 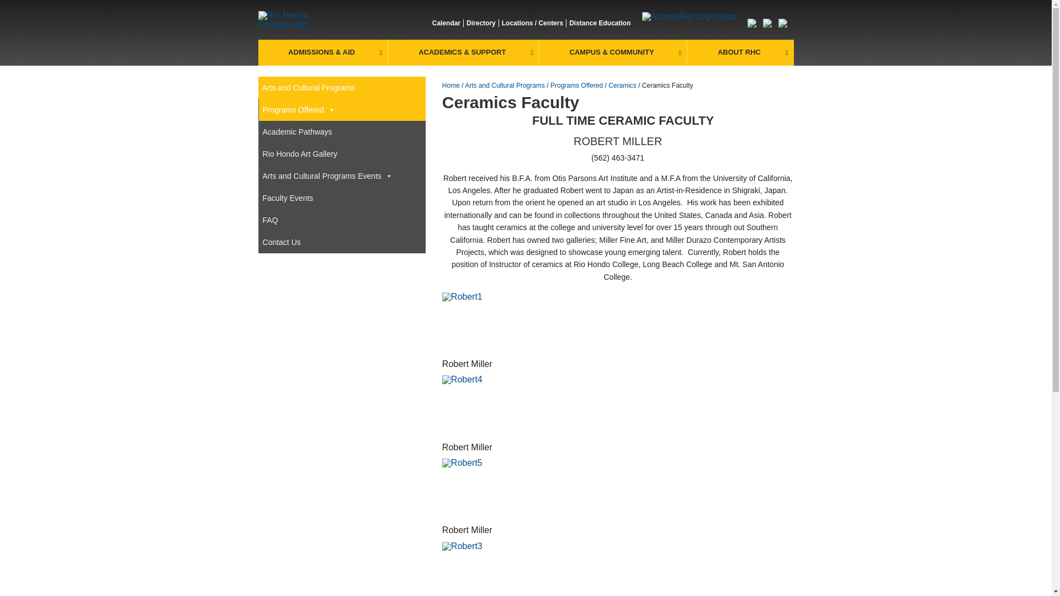 What do you see at coordinates (785, 24) in the screenshot?
I see `Click to view our Bookstore` at bounding box center [785, 24].